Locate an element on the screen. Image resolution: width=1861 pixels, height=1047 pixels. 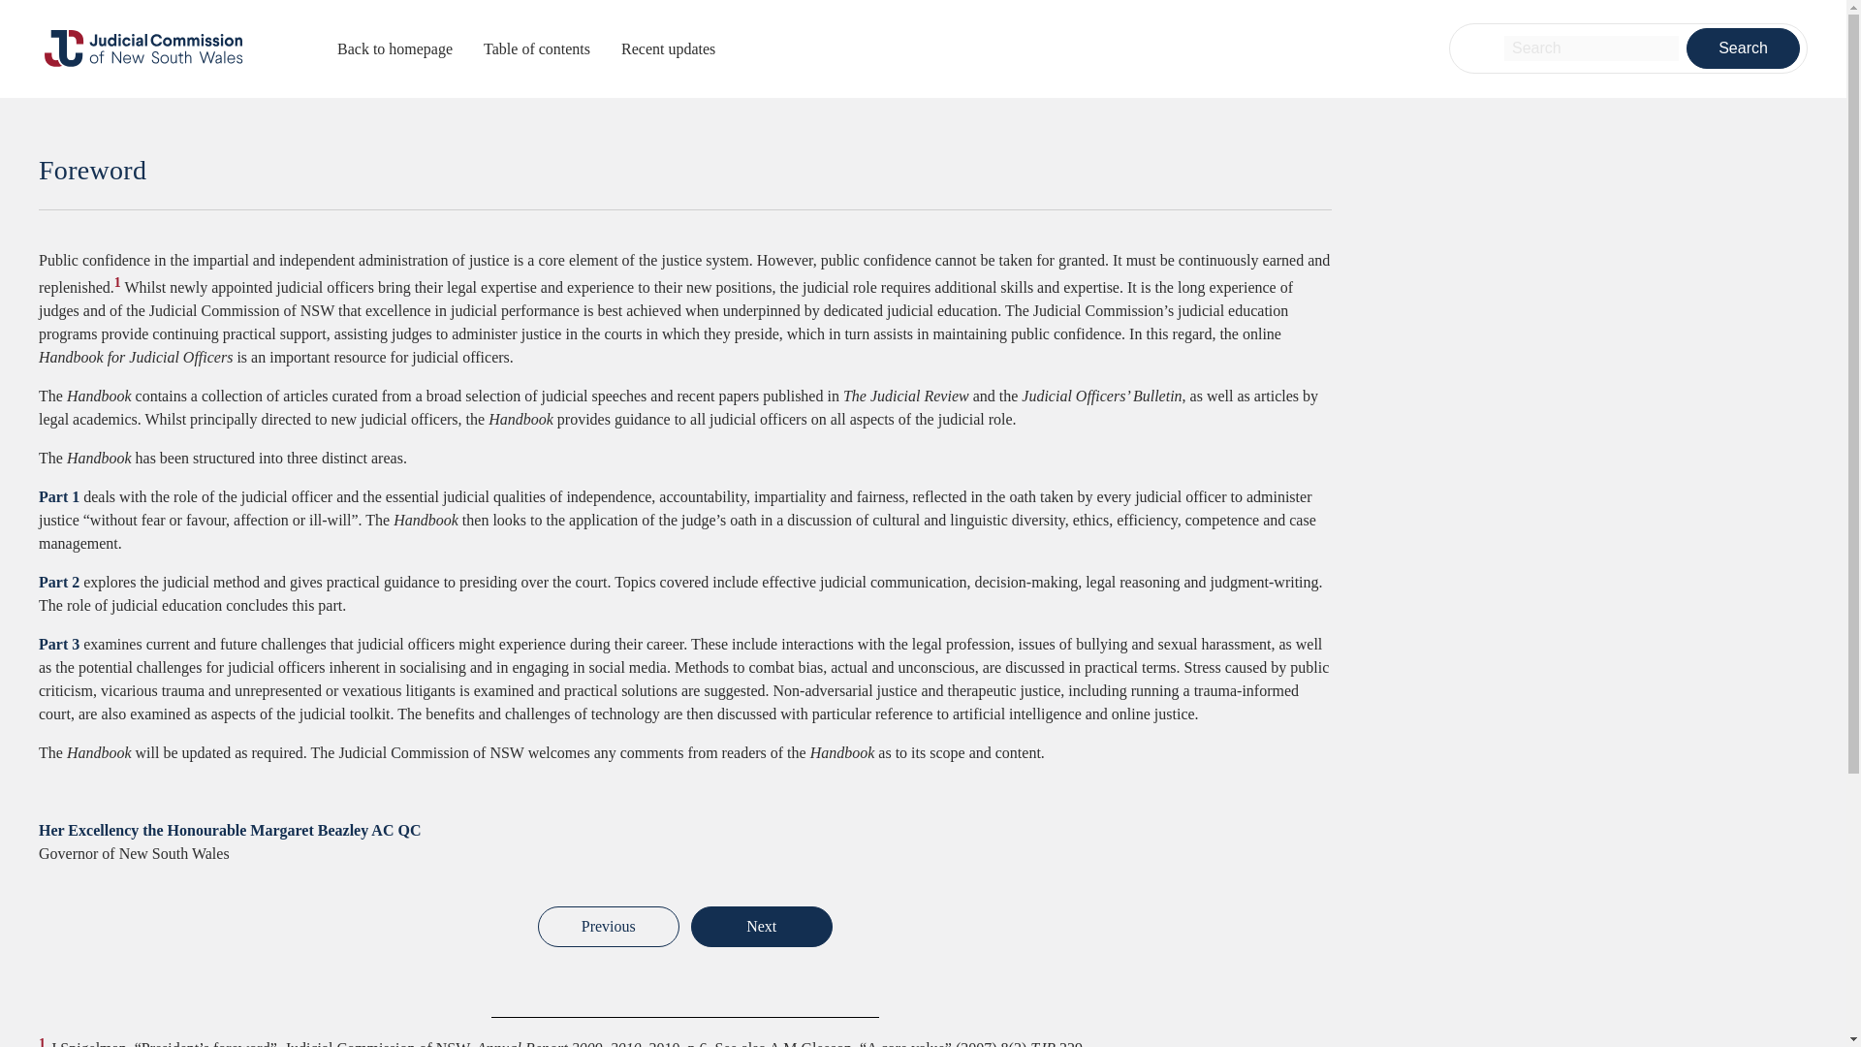
1 is located at coordinates (45, 1043).